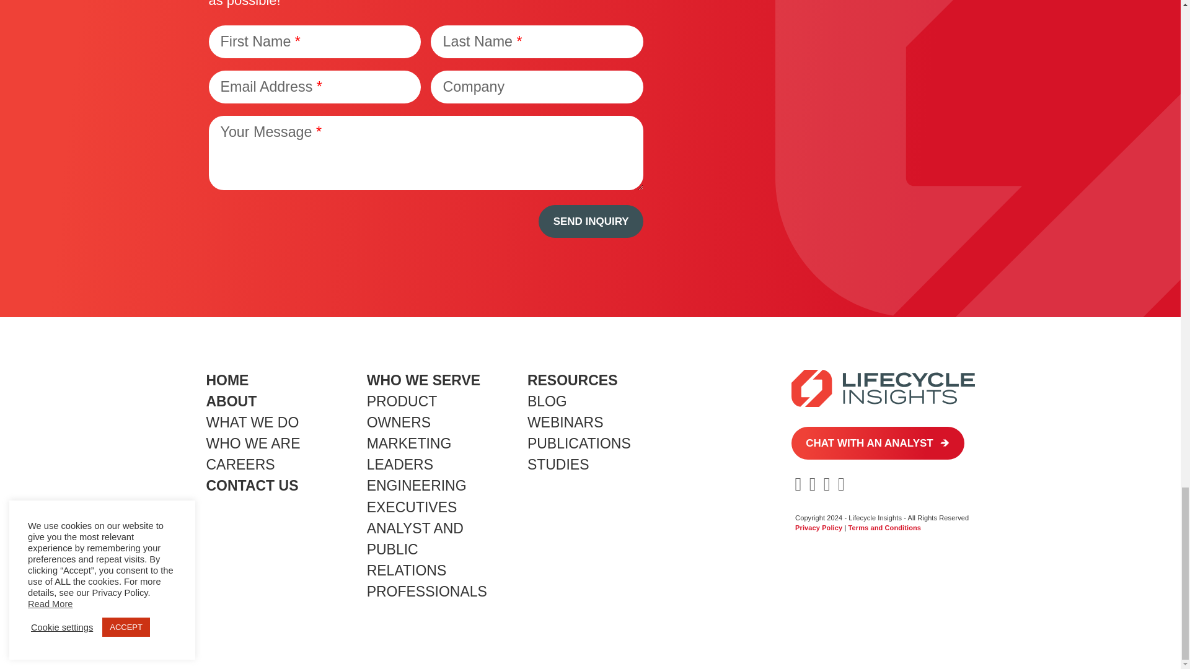  Describe the element at coordinates (227, 380) in the screenshot. I see `HOME` at that location.